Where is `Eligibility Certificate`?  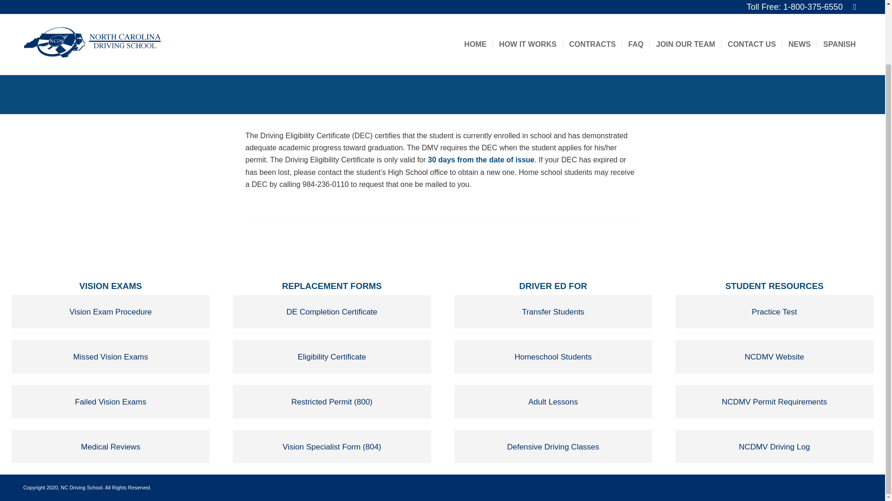
Eligibility Certificate is located at coordinates (332, 356).